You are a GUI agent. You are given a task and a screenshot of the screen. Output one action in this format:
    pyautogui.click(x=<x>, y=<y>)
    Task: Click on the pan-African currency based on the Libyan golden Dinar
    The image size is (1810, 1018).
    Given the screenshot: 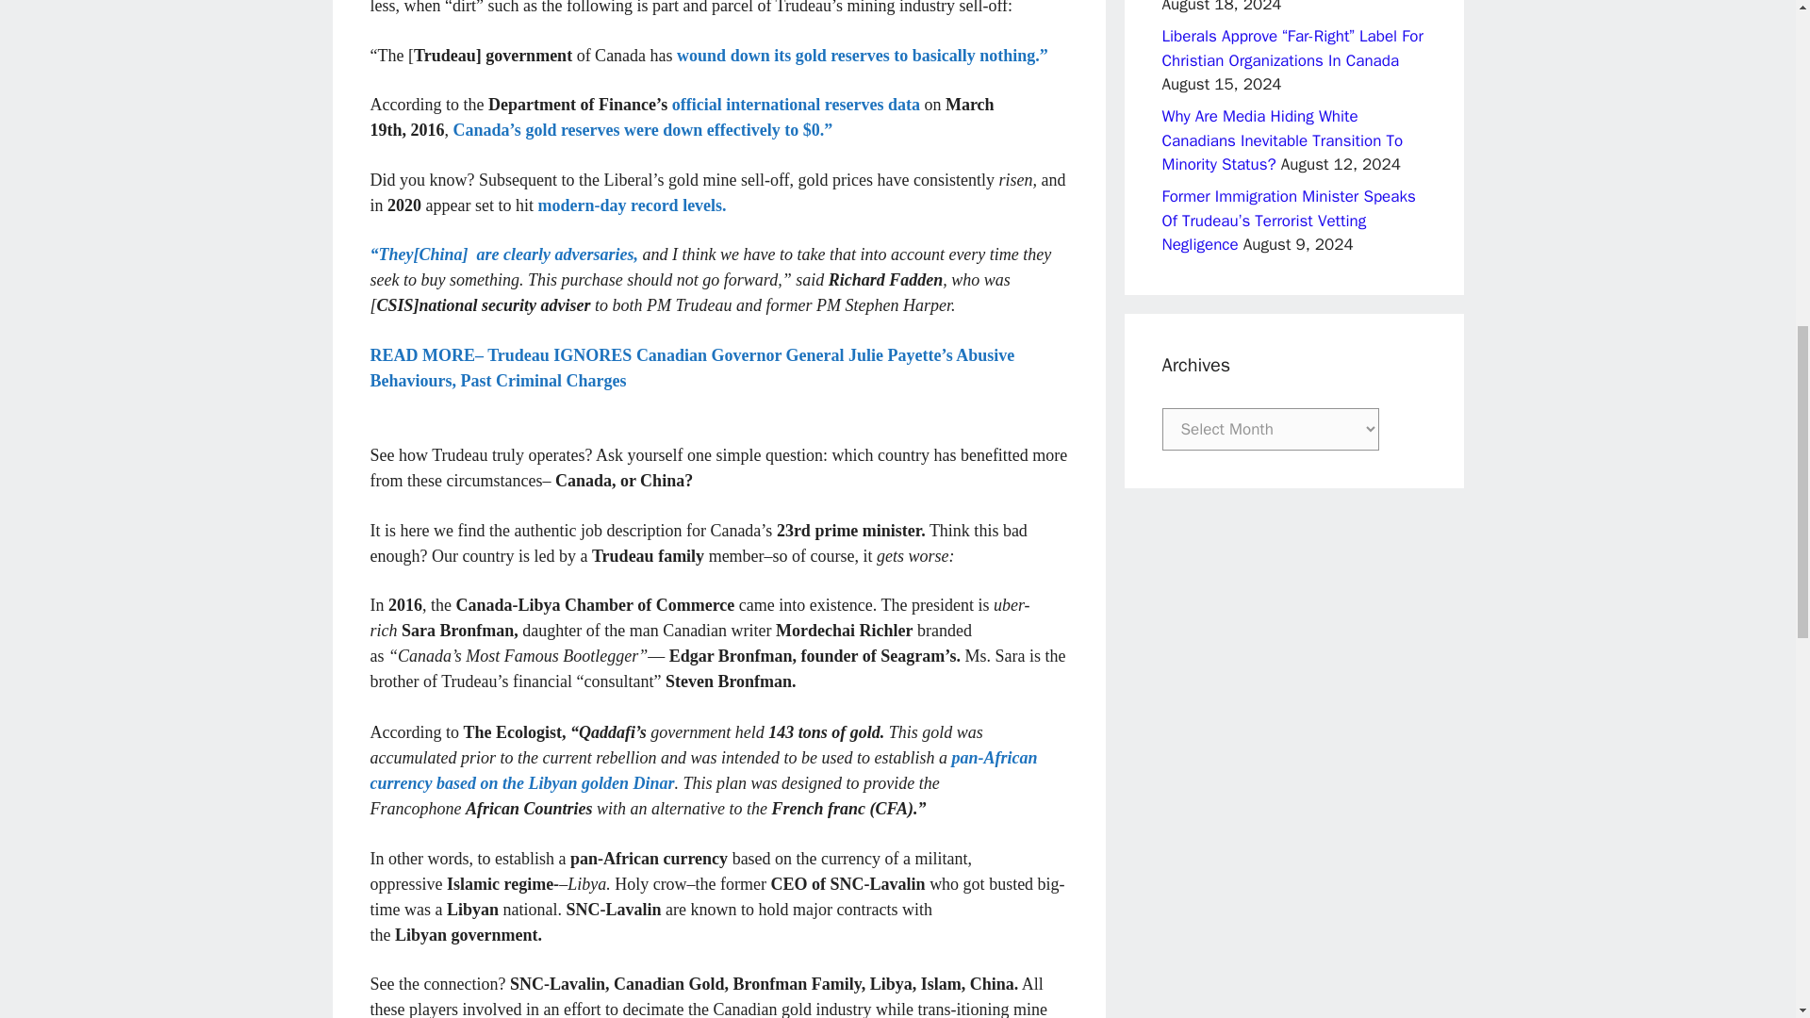 What is the action you would take?
    pyautogui.click(x=703, y=770)
    